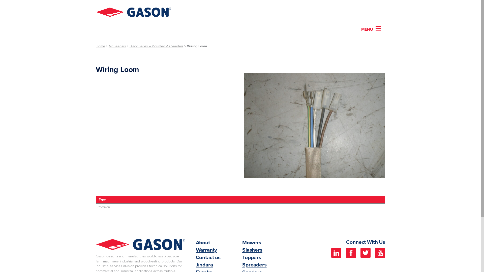  Describe the element at coordinates (351, 253) in the screenshot. I see `Like us on Facebook` at that location.